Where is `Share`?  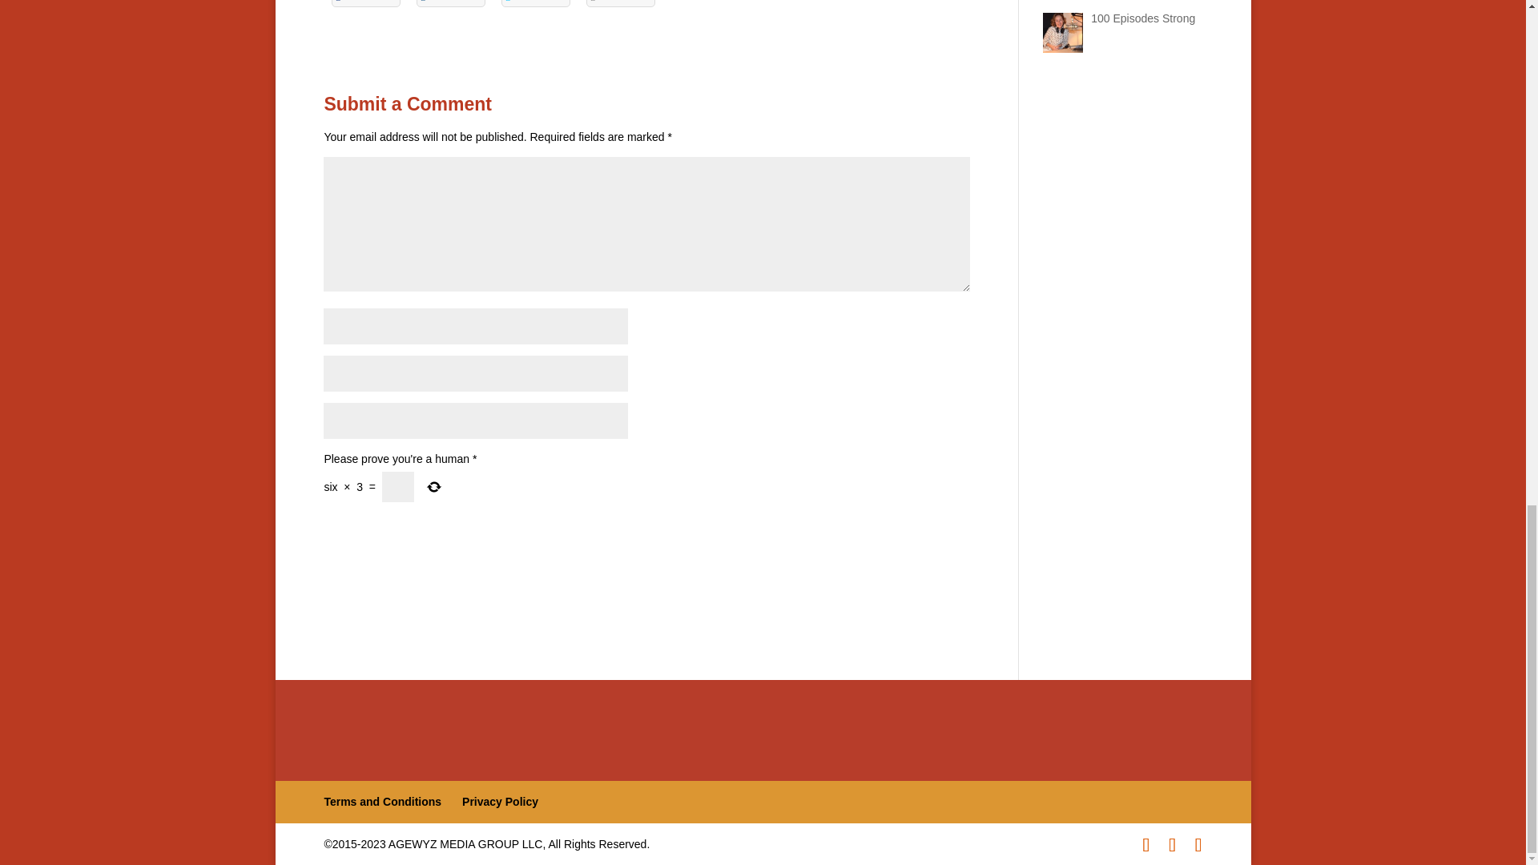
Share is located at coordinates (365, 3).